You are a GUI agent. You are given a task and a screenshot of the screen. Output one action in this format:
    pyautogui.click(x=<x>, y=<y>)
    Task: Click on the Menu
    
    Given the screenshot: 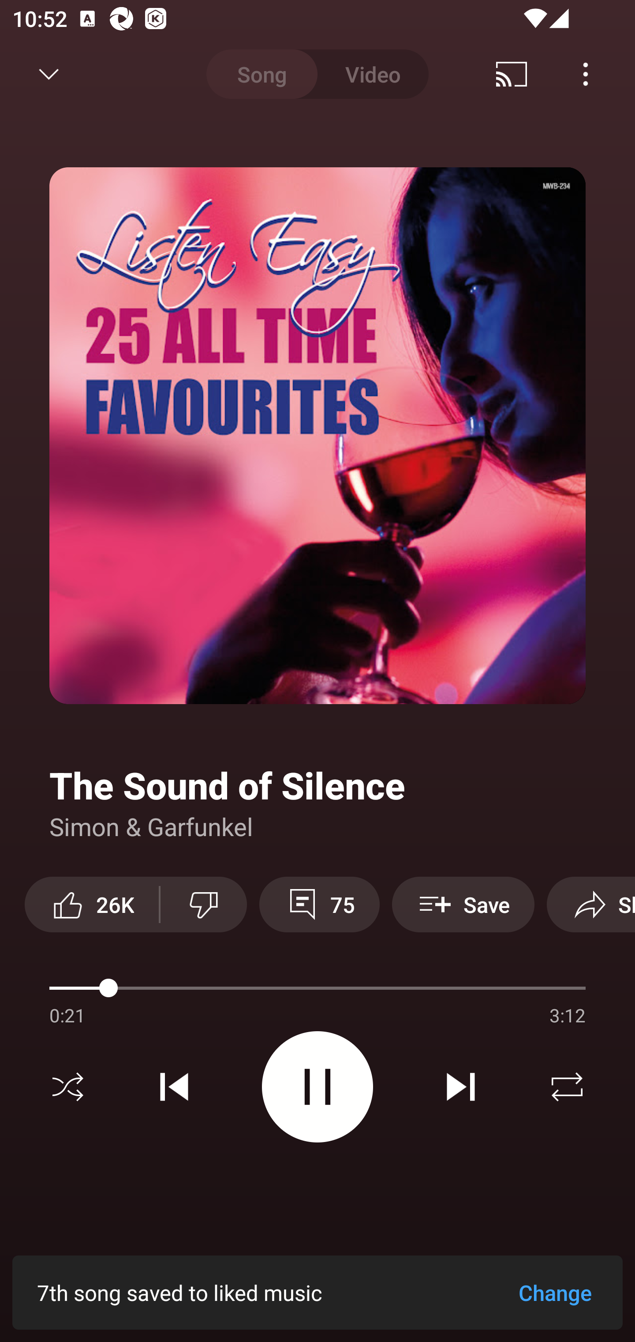 What is the action you would take?
    pyautogui.click(x=586, y=74)
    